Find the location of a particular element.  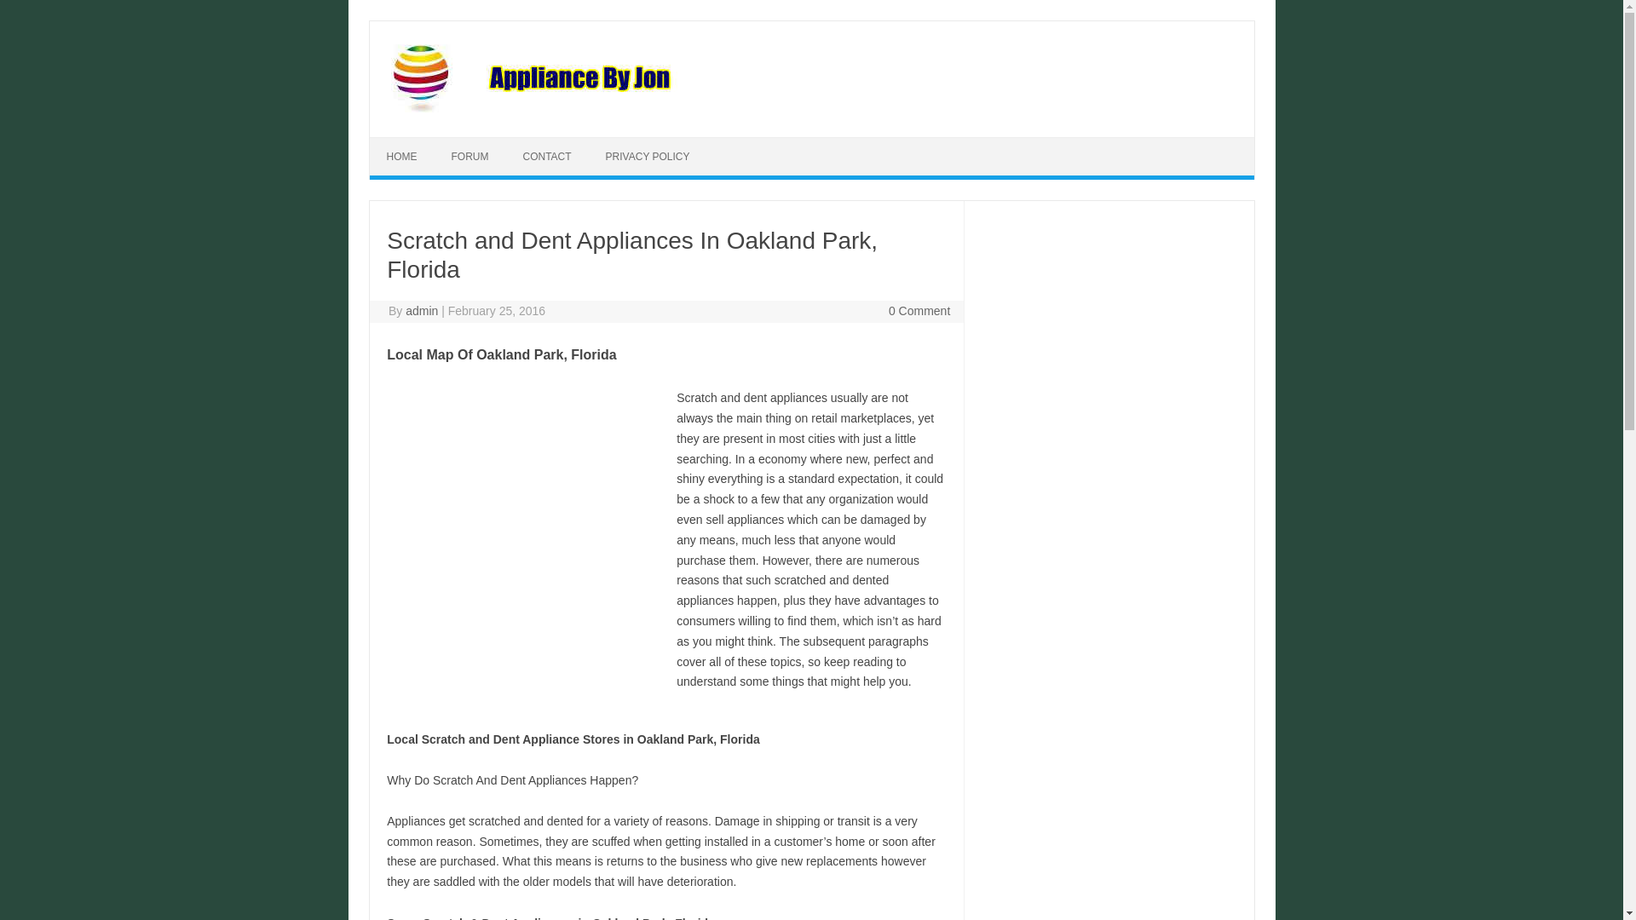

HOME is located at coordinates (402, 157).